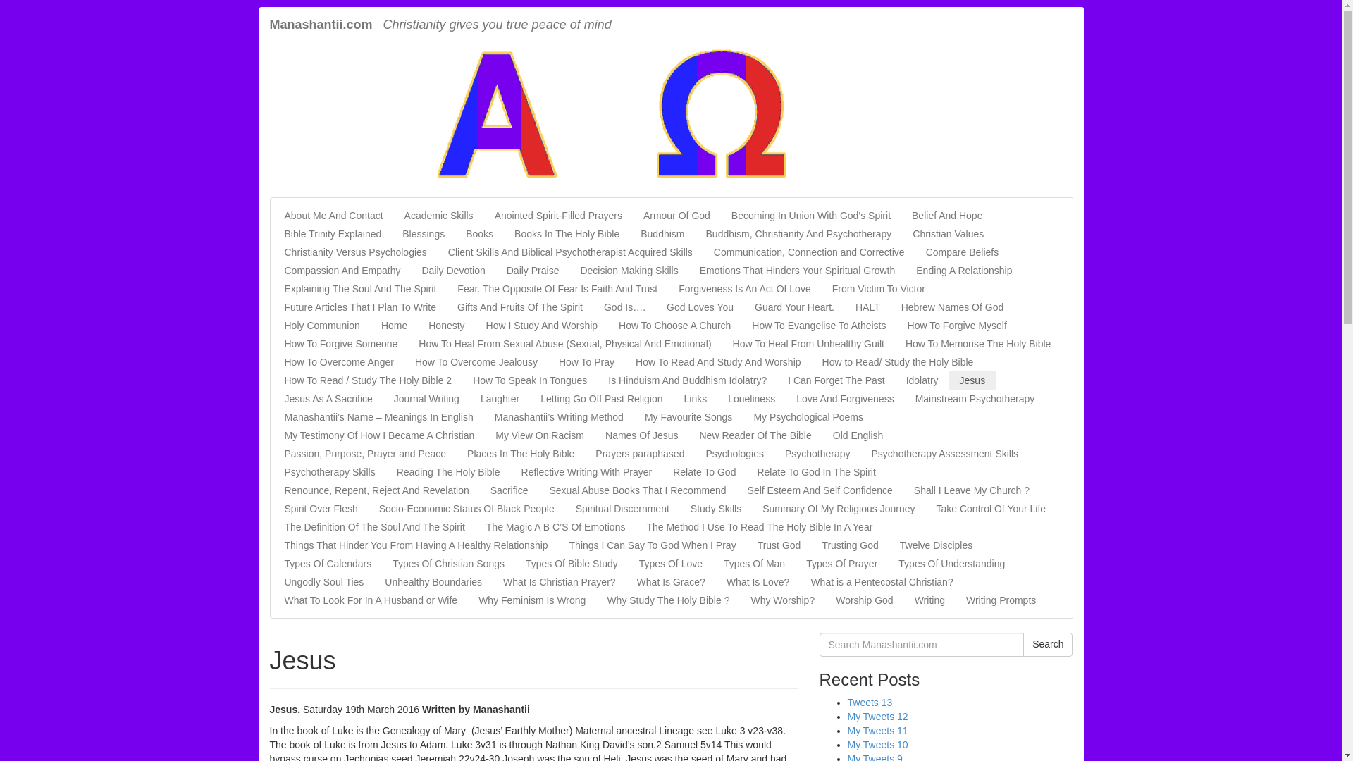 This screenshot has height=761, width=1353. What do you see at coordinates (798, 233) in the screenshot?
I see `Buddhism, Christianity And Psychotherapy` at bounding box center [798, 233].